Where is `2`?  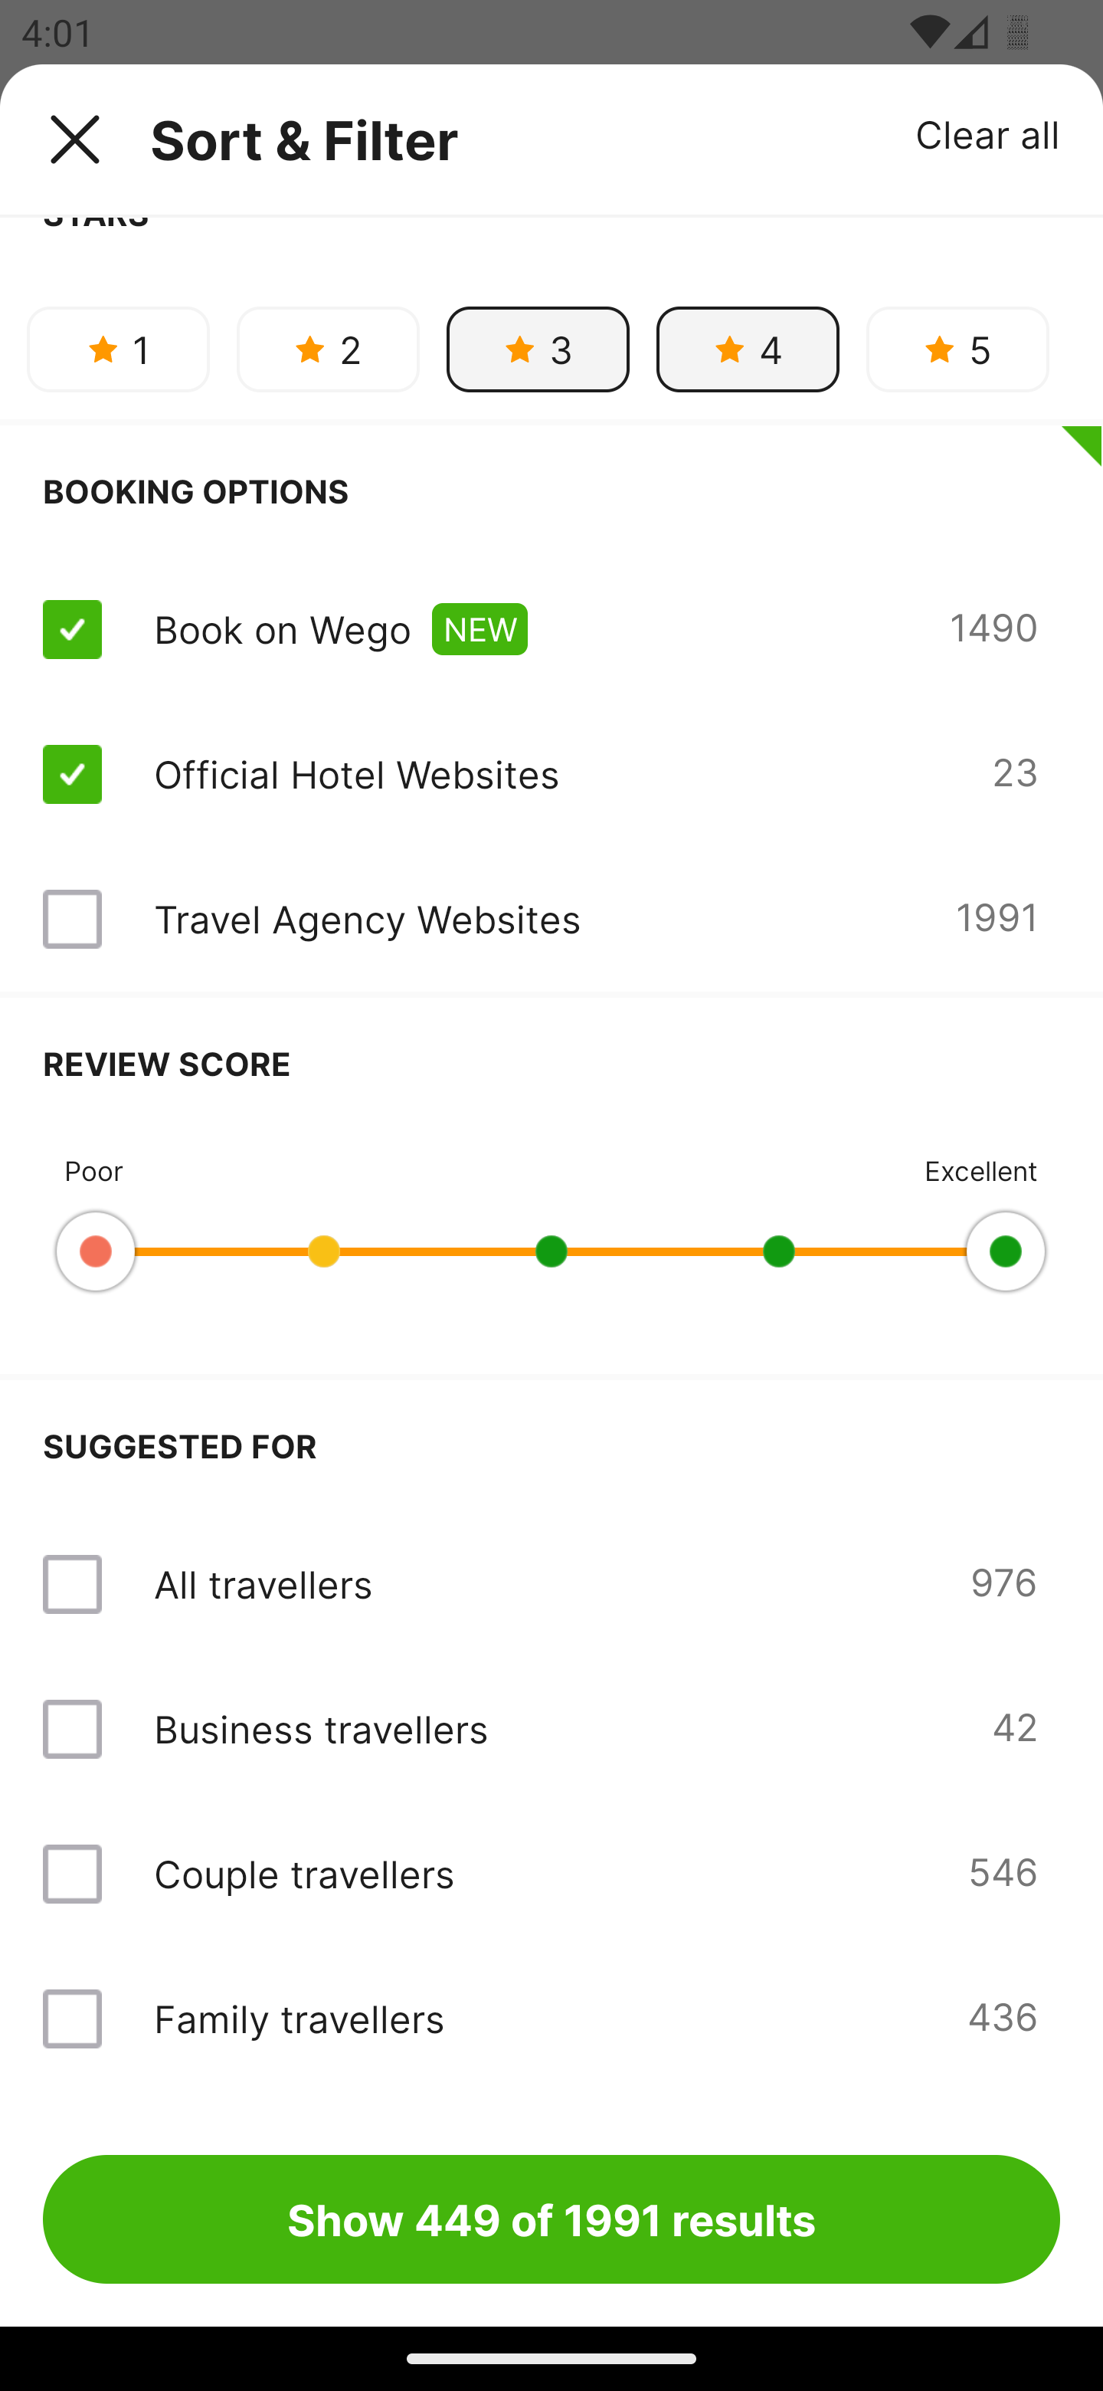 2 is located at coordinates (328, 349).